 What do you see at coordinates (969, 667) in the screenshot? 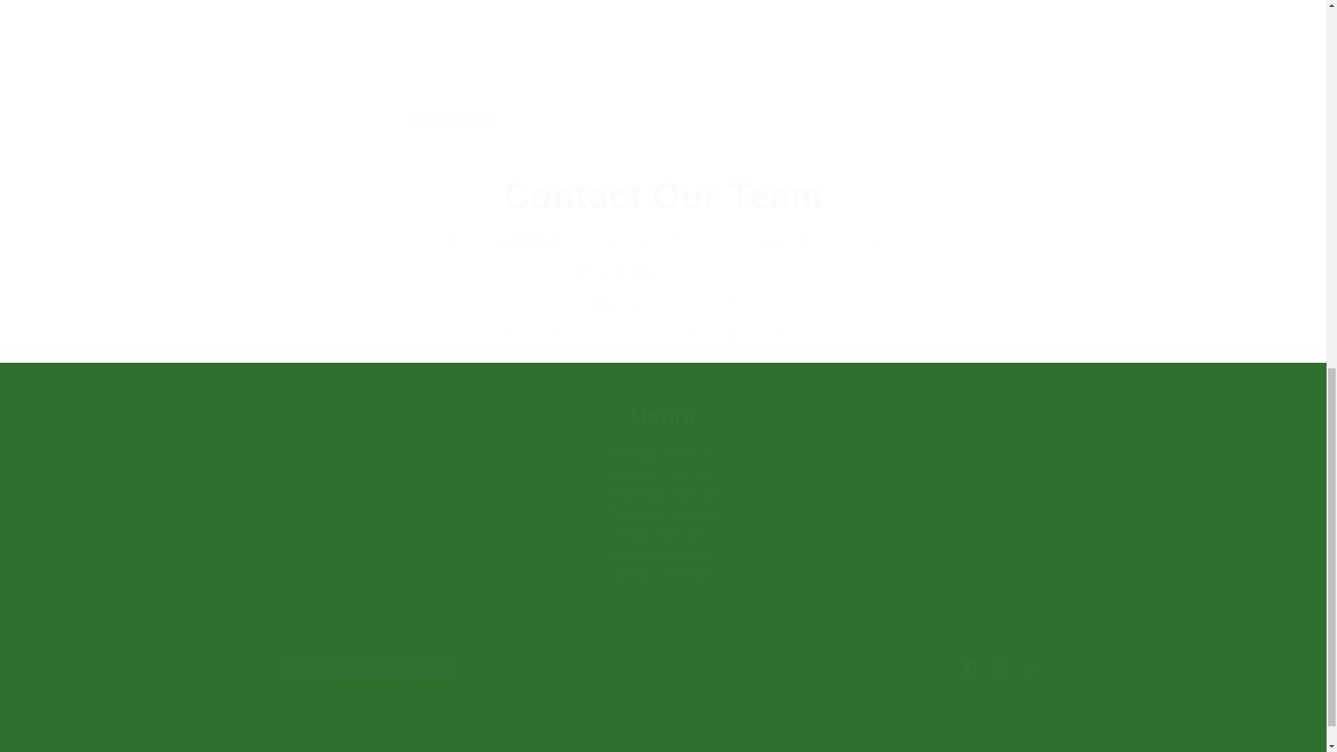
I see `Contact Our Team` at bounding box center [969, 667].